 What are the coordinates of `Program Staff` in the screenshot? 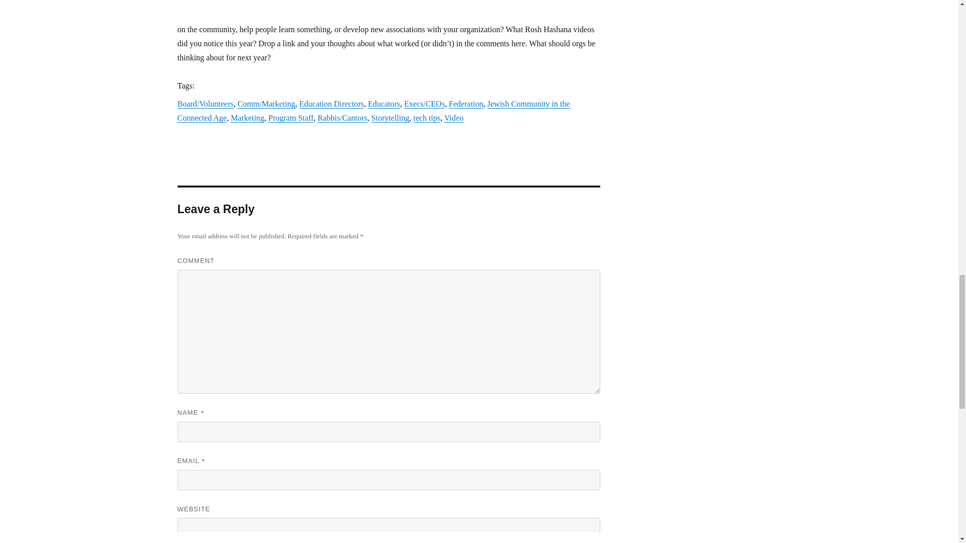 It's located at (291, 118).